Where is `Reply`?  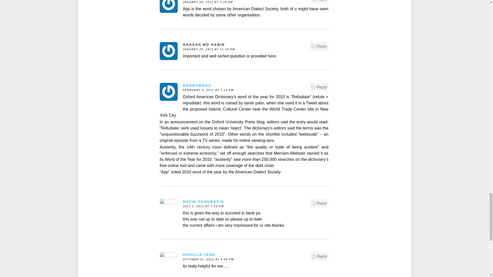
Reply is located at coordinates (319, 46).